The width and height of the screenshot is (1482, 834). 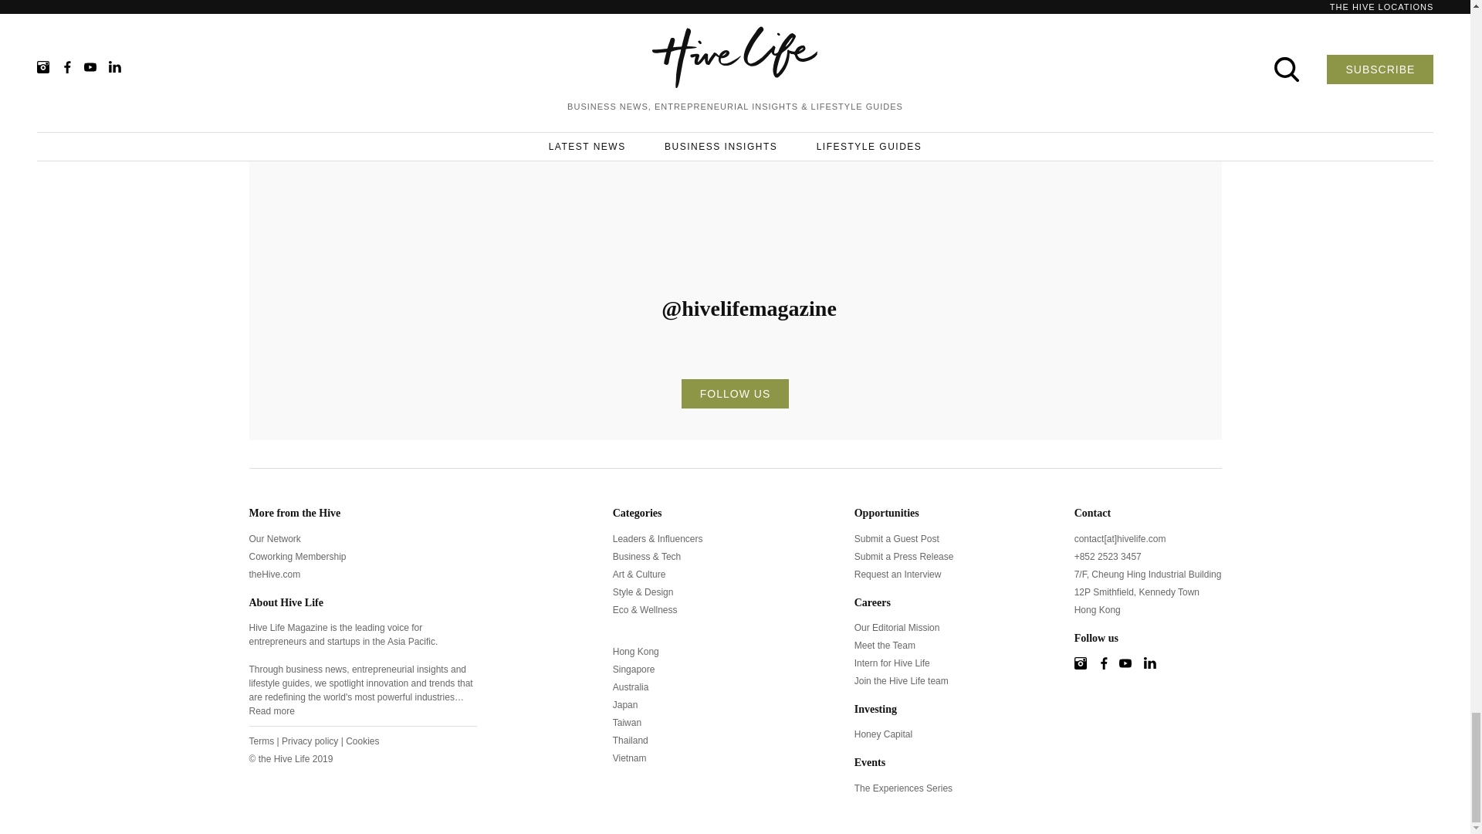 I want to click on Instagram Analytics: 8 Crucial Metrics to Track Your Success, so click(x=354, y=31).